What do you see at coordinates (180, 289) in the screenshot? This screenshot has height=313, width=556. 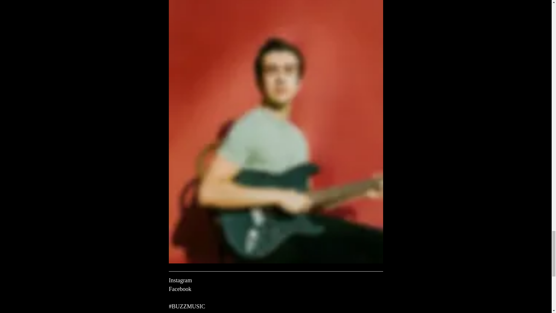 I see `Facebook` at bounding box center [180, 289].